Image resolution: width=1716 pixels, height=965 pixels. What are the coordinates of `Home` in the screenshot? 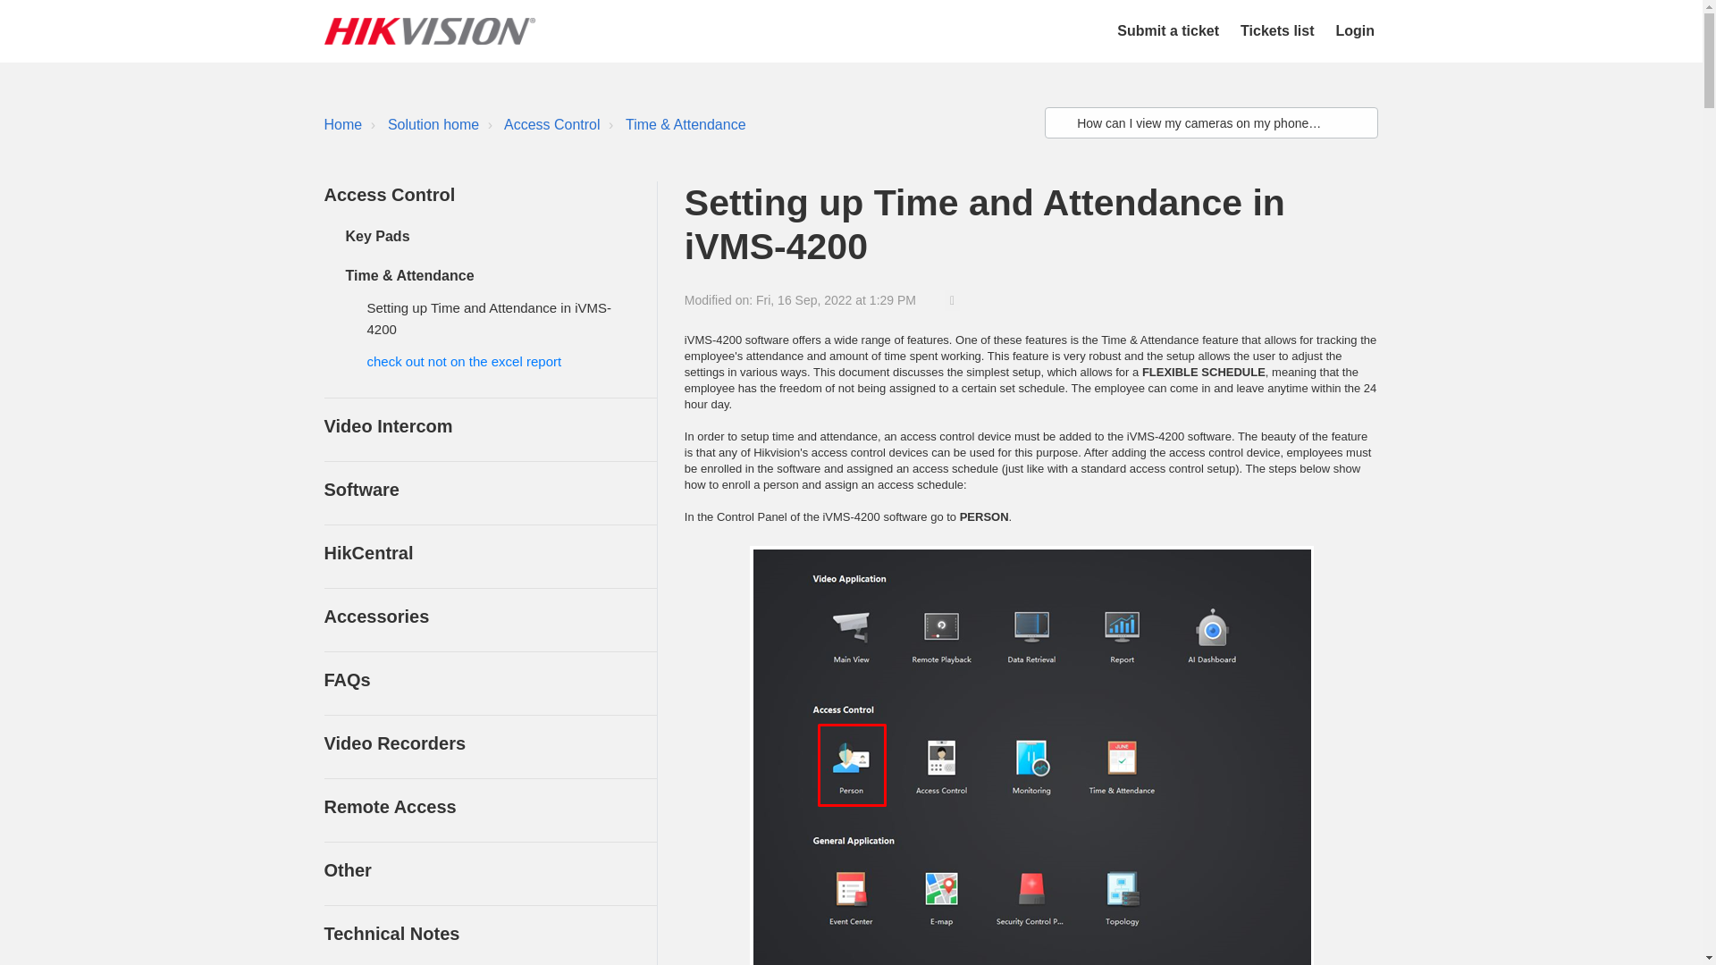 It's located at (343, 123).